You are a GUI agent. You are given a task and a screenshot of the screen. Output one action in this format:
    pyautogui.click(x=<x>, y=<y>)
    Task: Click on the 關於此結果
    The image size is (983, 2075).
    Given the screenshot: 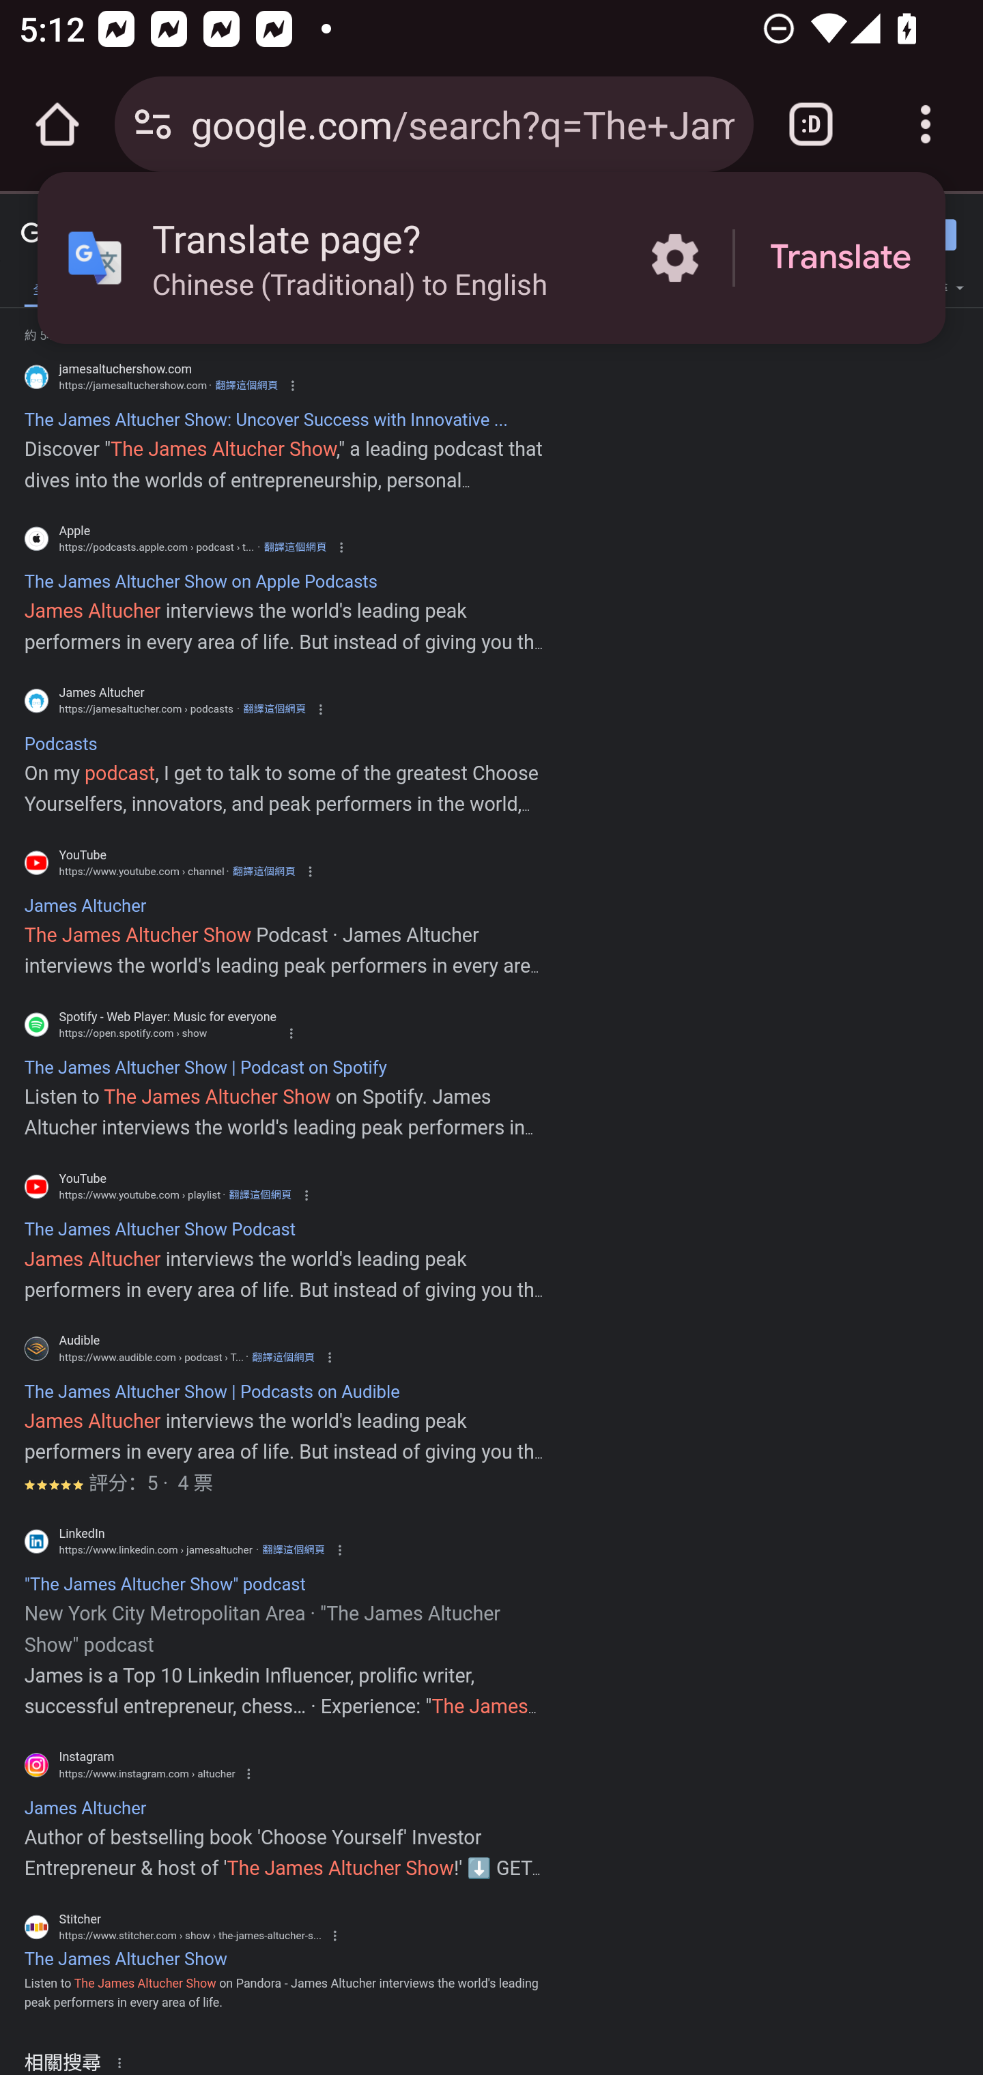 What is the action you would take?
    pyautogui.click(x=124, y=2061)
    